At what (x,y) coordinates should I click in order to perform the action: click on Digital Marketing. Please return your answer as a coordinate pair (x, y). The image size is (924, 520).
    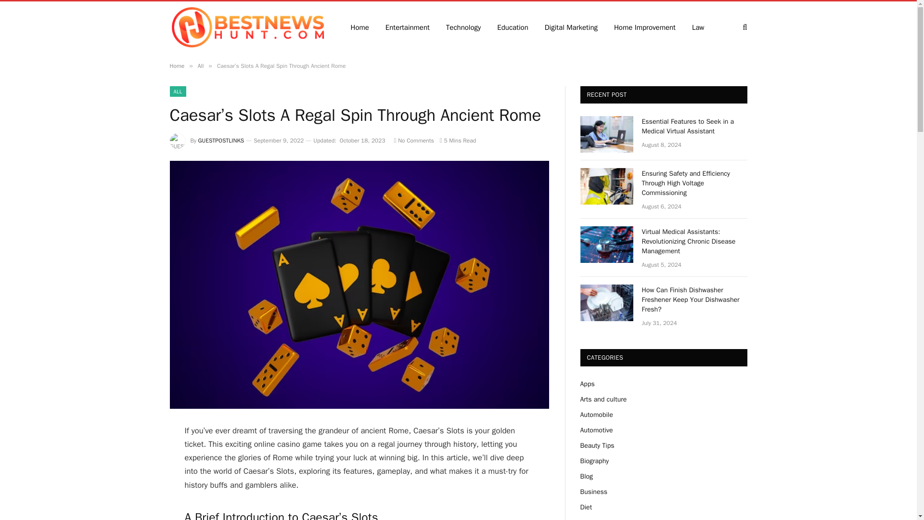
    Looking at the image, I should click on (571, 27).